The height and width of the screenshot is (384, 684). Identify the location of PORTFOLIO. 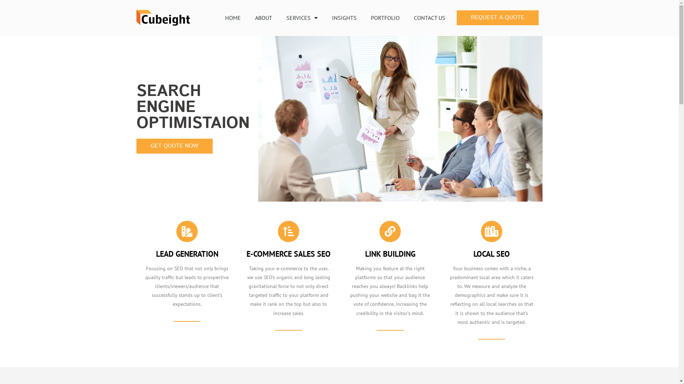
(385, 18).